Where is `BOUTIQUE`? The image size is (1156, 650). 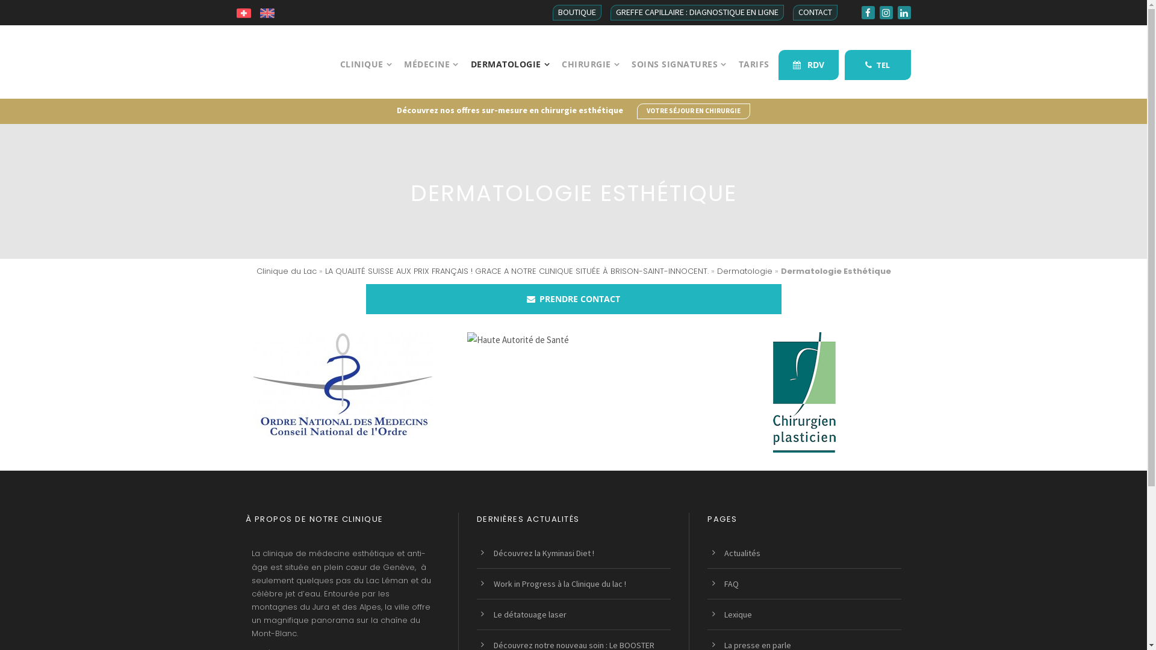 BOUTIQUE is located at coordinates (577, 13).